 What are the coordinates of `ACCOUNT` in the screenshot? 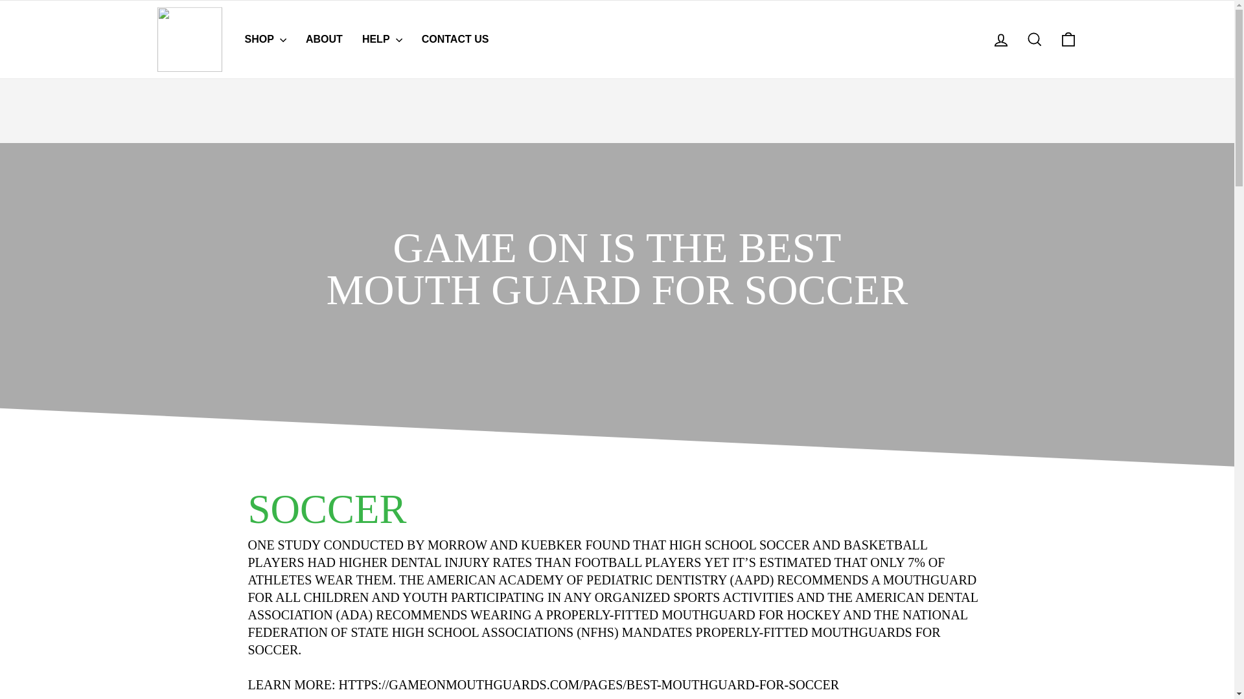 It's located at (301, 545).